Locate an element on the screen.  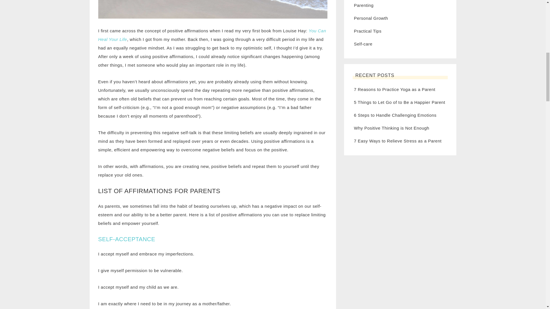
You Can Heal Your Life is located at coordinates (212, 35).